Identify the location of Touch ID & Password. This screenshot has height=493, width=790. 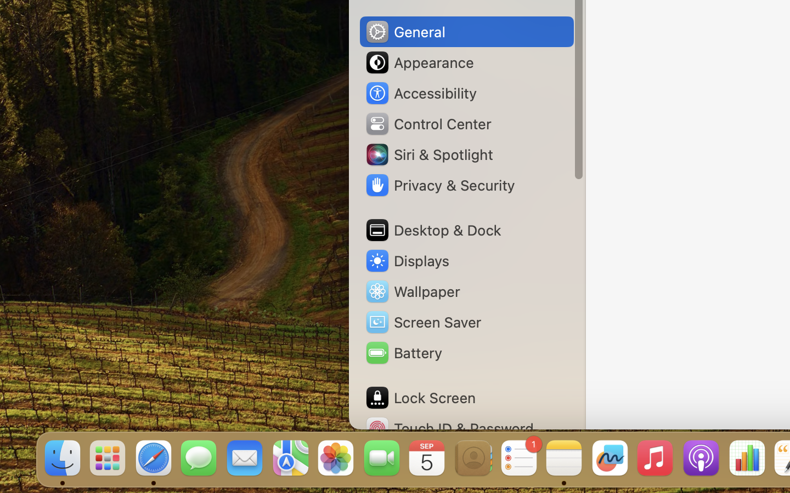
(449, 428).